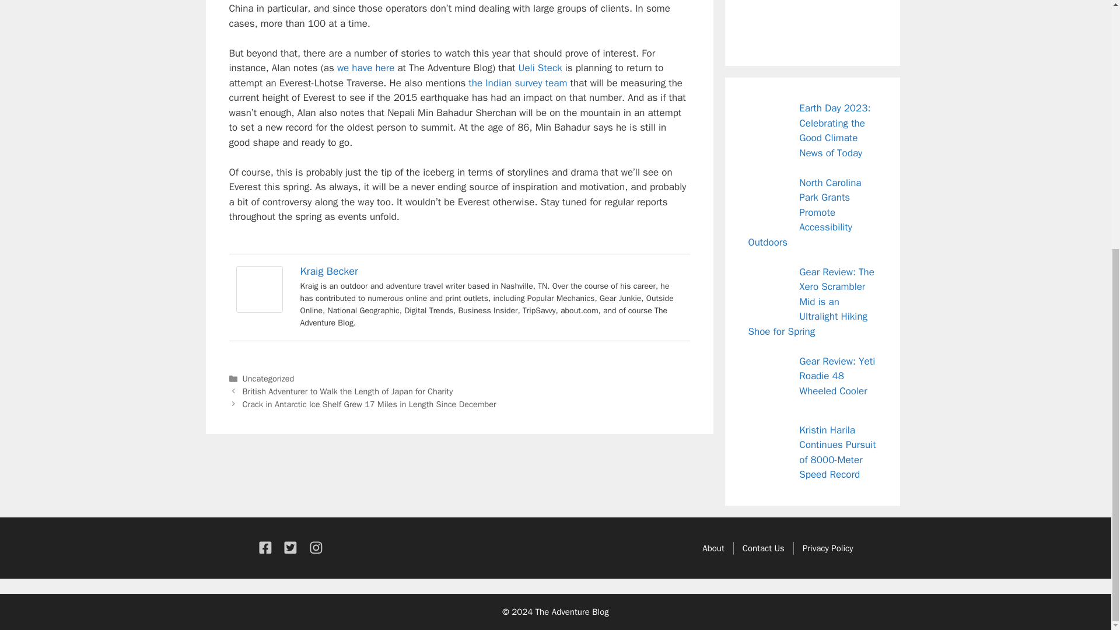 The image size is (1120, 630). Describe the element at coordinates (365, 68) in the screenshot. I see `we have here` at that location.